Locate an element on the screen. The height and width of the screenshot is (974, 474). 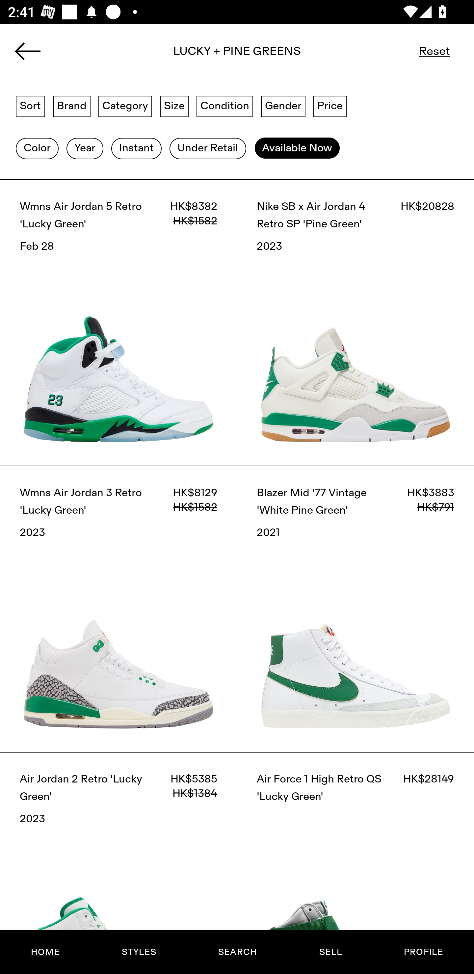
SEARCH is located at coordinates (237, 952).